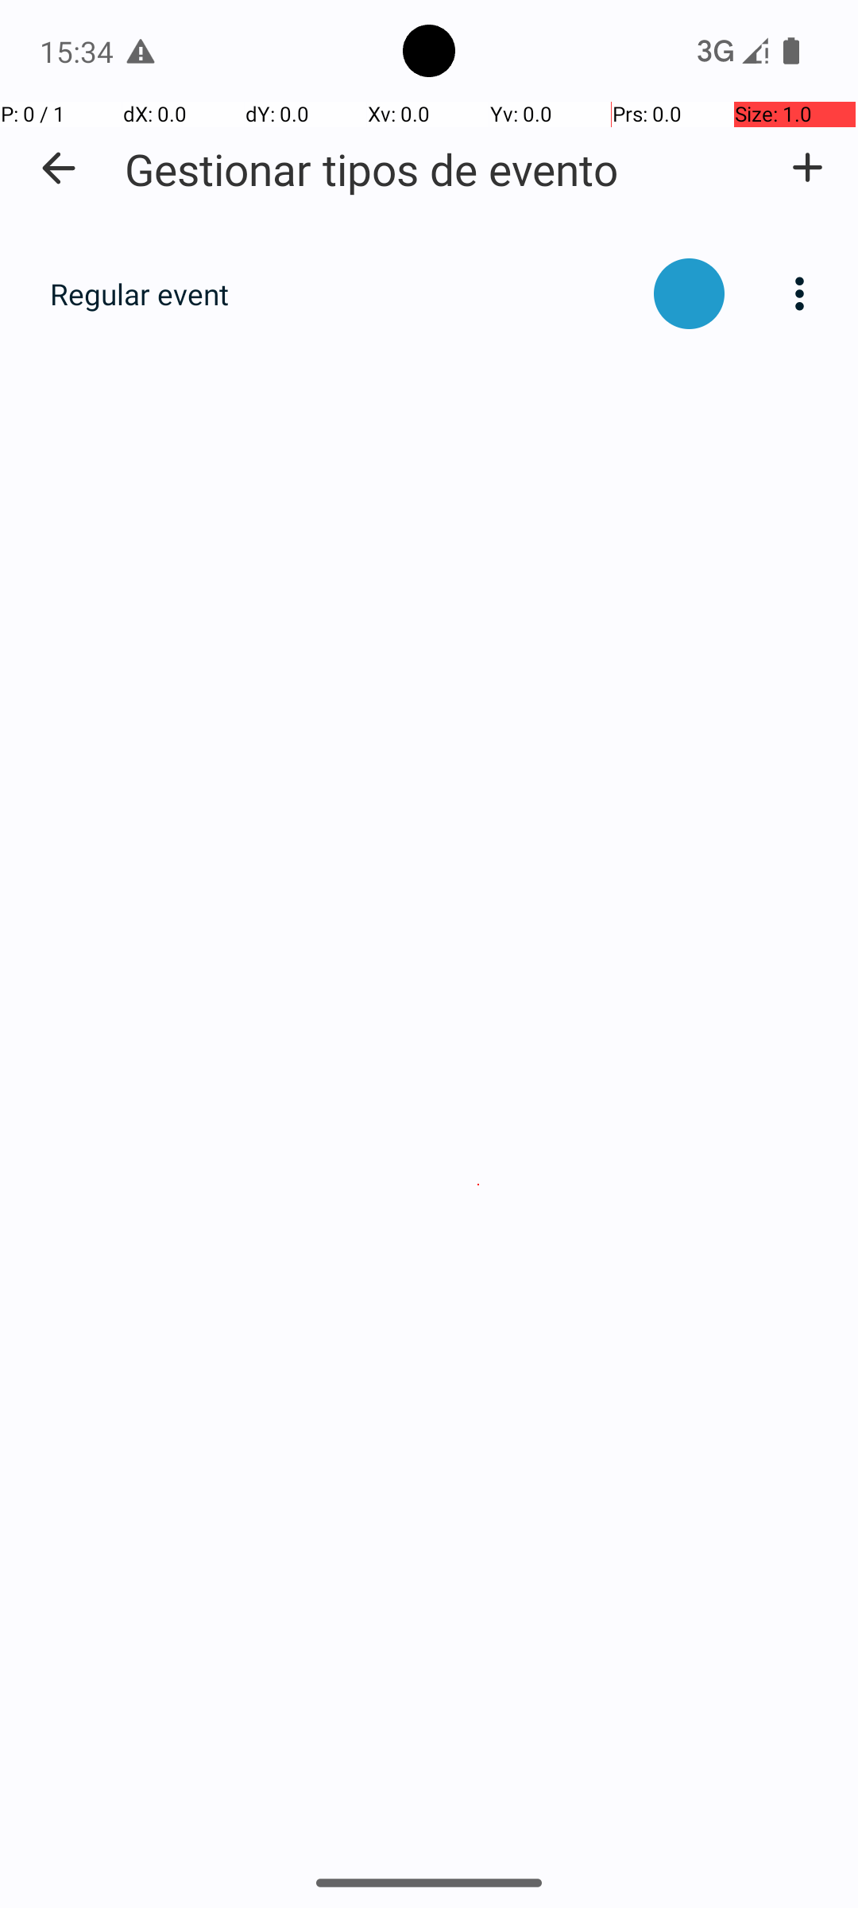 The image size is (858, 1908). What do you see at coordinates (372, 169) in the screenshot?
I see `Gestionar tipos de evento` at bounding box center [372, 169].